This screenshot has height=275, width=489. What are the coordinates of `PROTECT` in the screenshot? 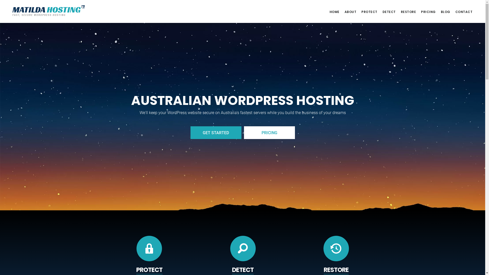 It's located at (149, 270).